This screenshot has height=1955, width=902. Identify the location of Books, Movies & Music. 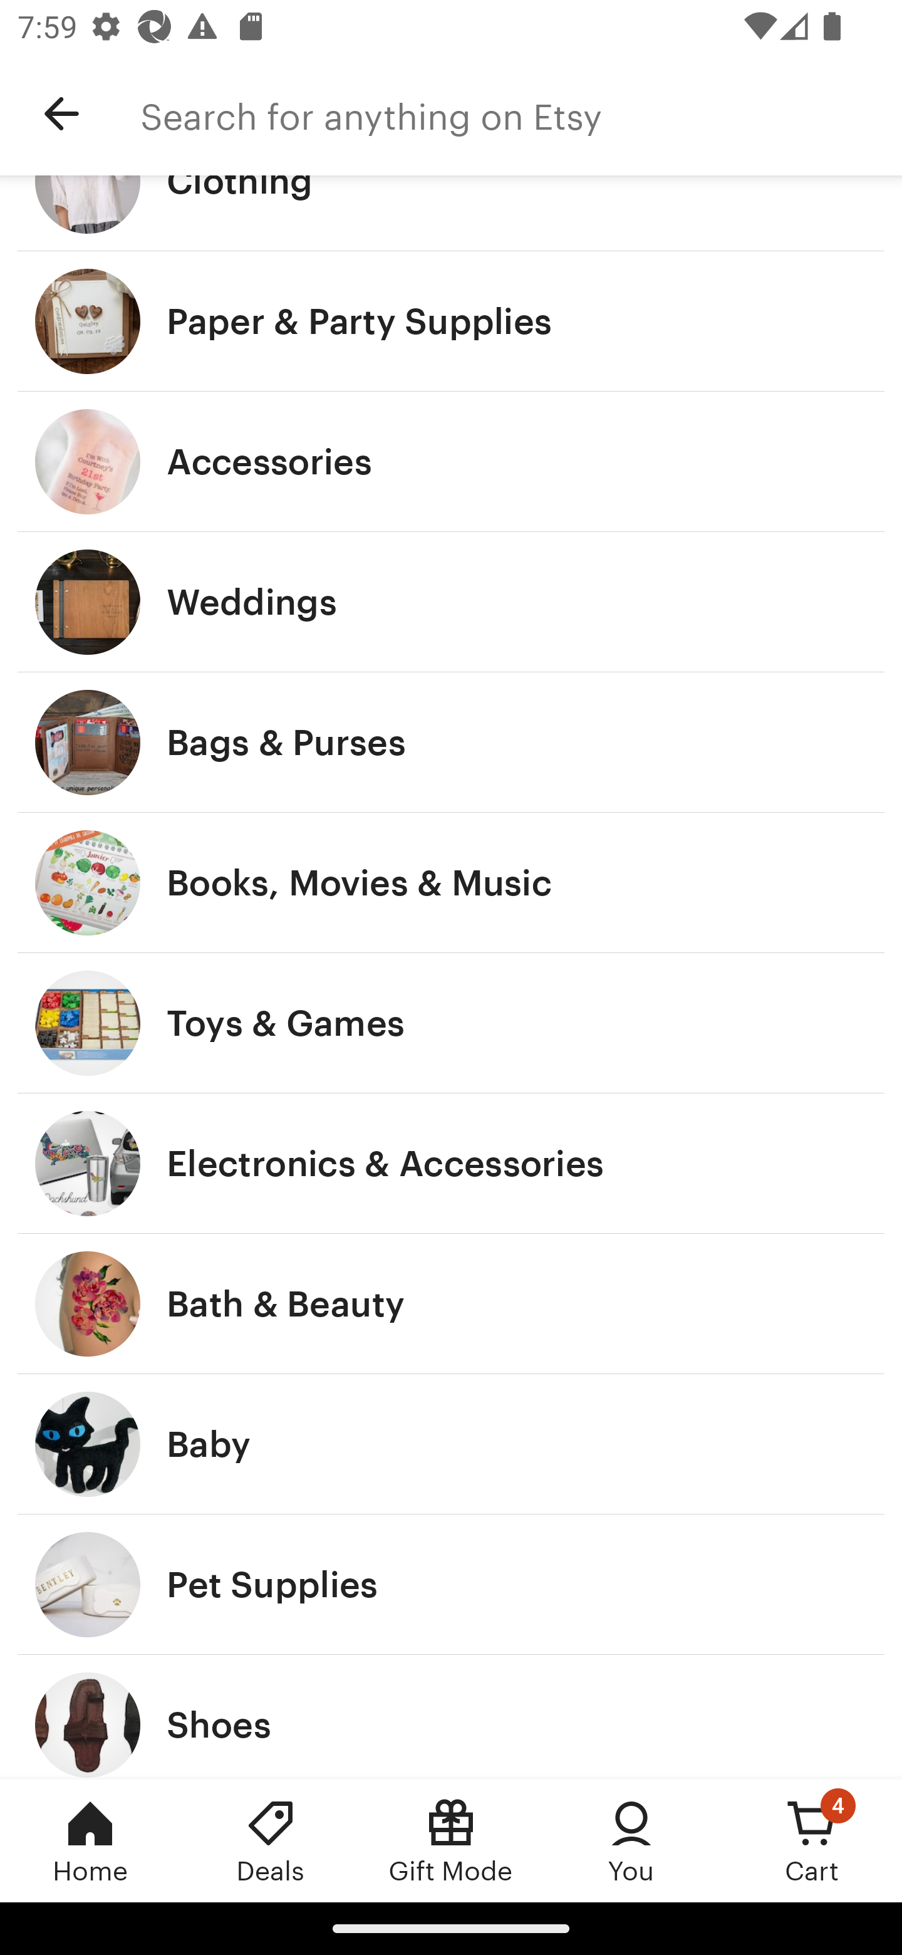
(451, 884).